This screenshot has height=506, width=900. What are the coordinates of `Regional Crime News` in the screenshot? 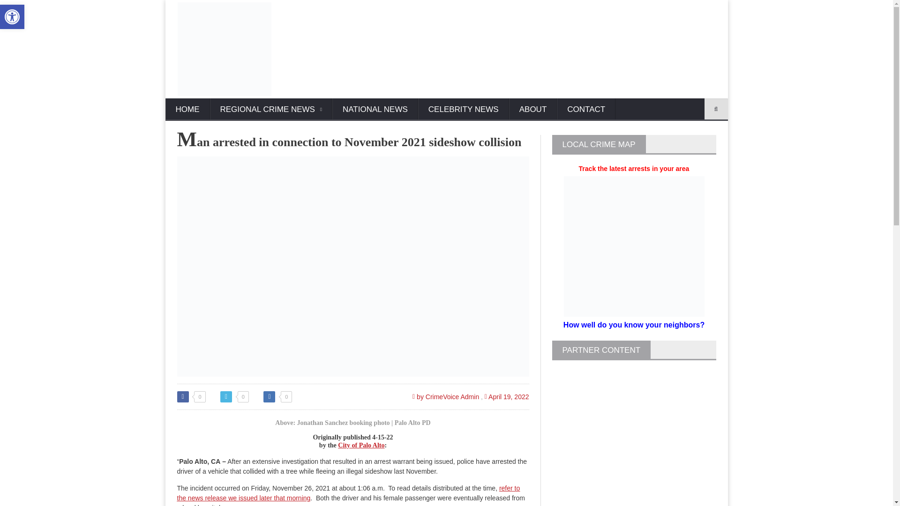 It's located at (271, 110).